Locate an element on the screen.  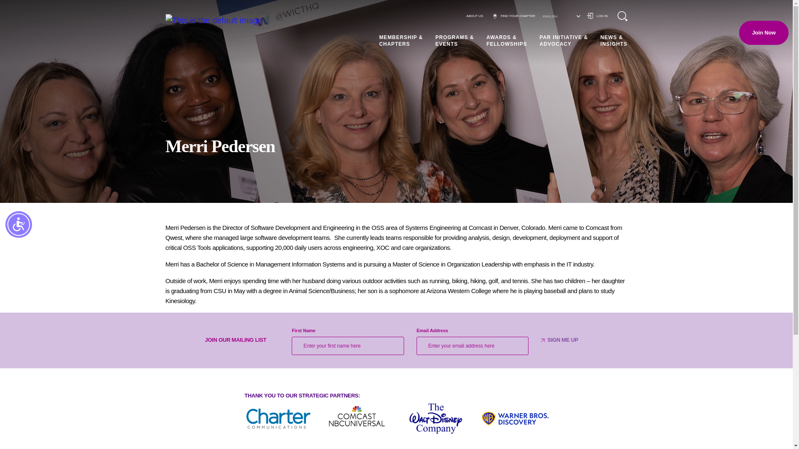
About Us is located at coordinates (475, 16).